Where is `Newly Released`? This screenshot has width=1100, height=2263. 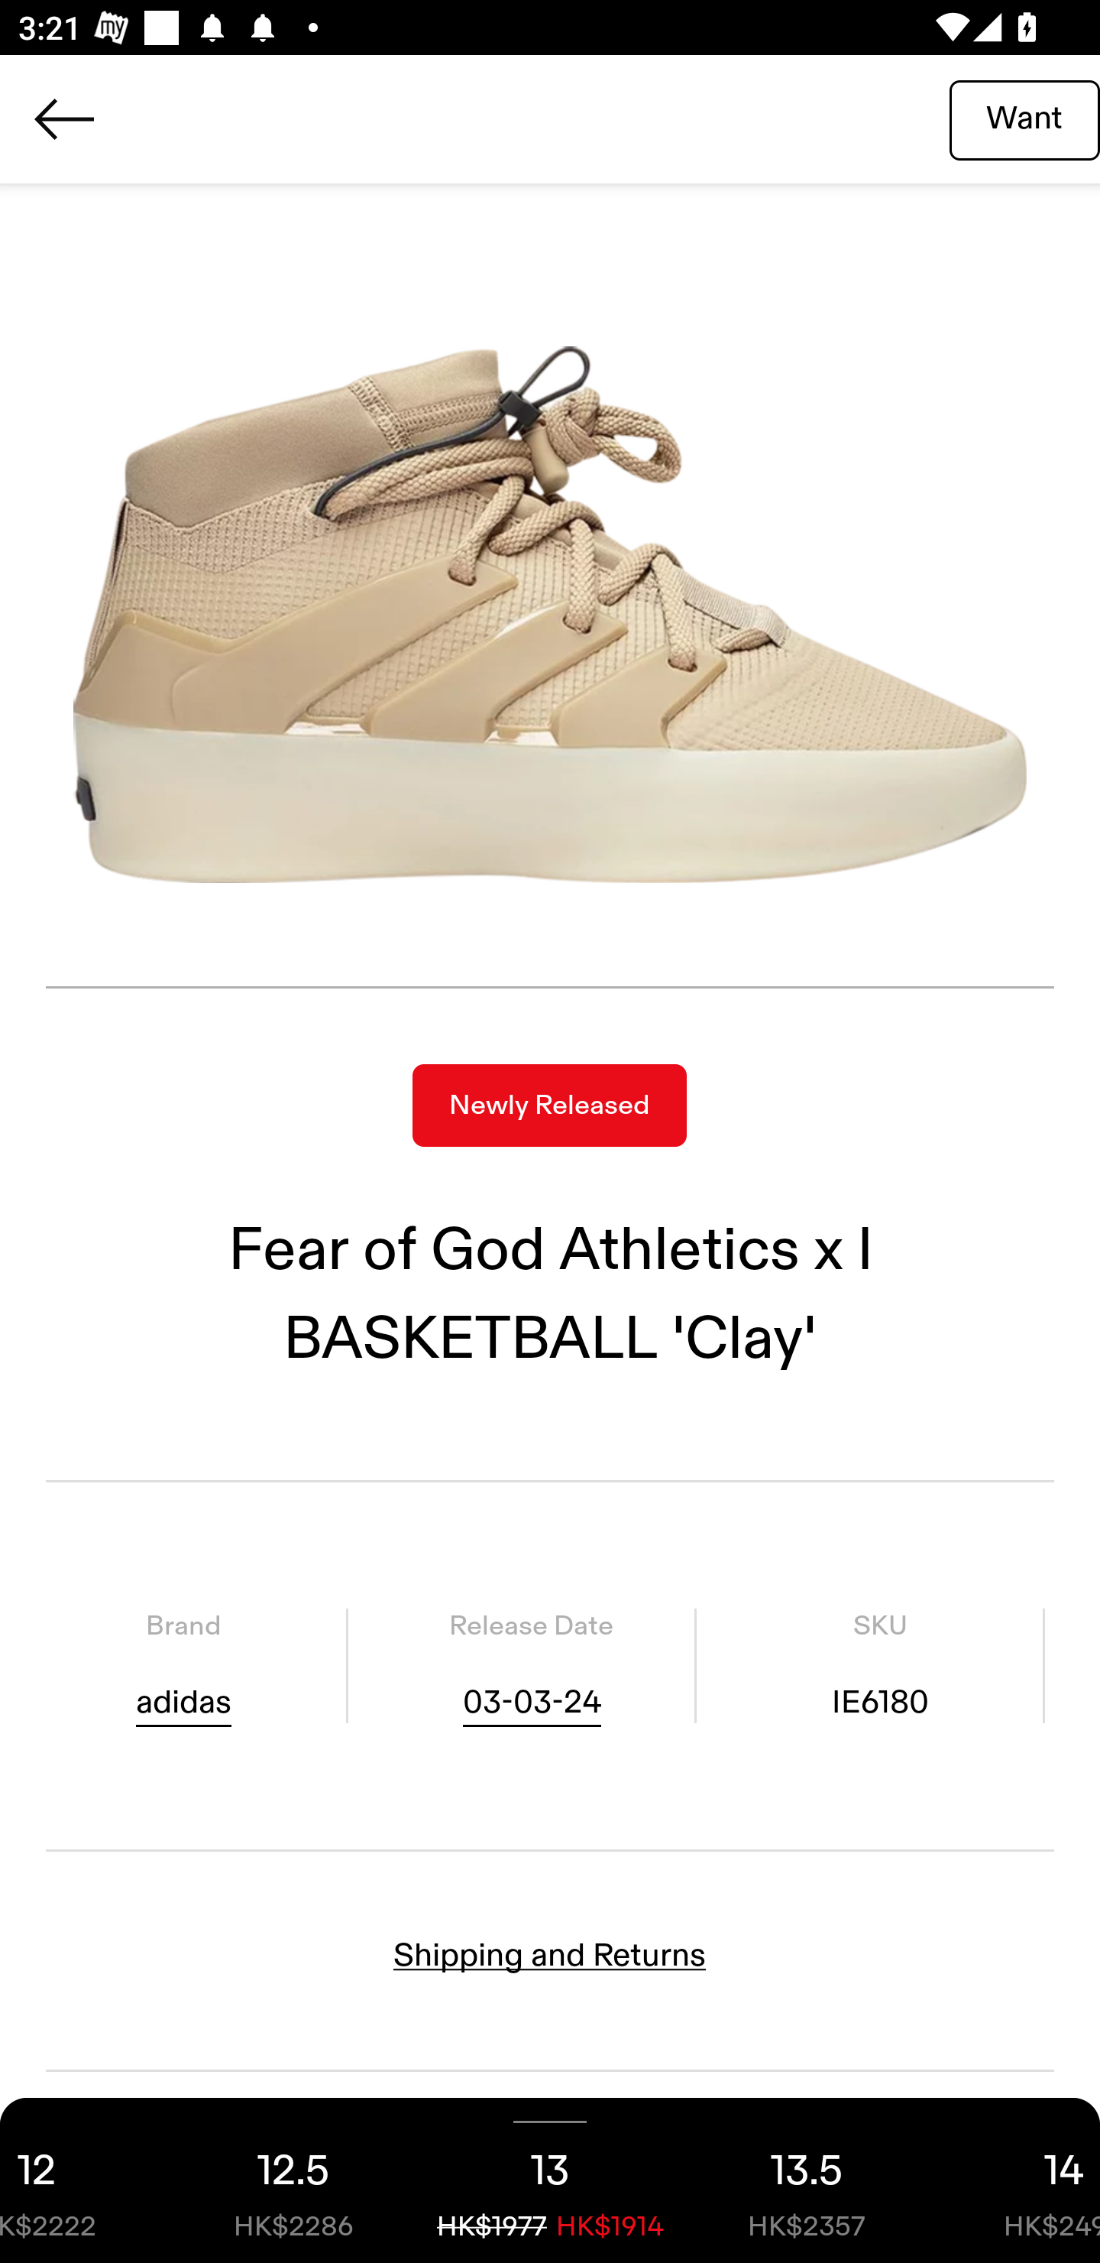
Newly Released is located at coordinates (549, 1106).